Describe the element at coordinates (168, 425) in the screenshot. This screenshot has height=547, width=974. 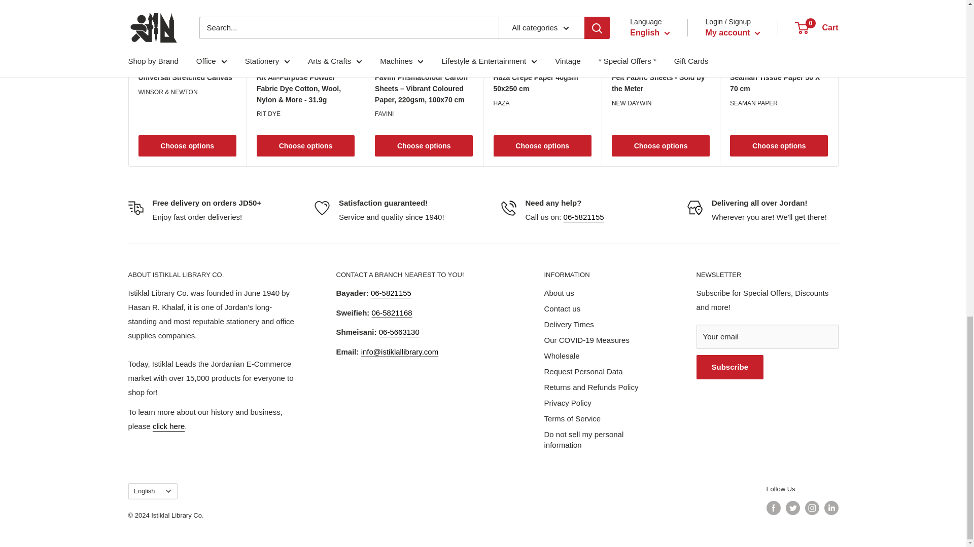
I see `About us` at that location.